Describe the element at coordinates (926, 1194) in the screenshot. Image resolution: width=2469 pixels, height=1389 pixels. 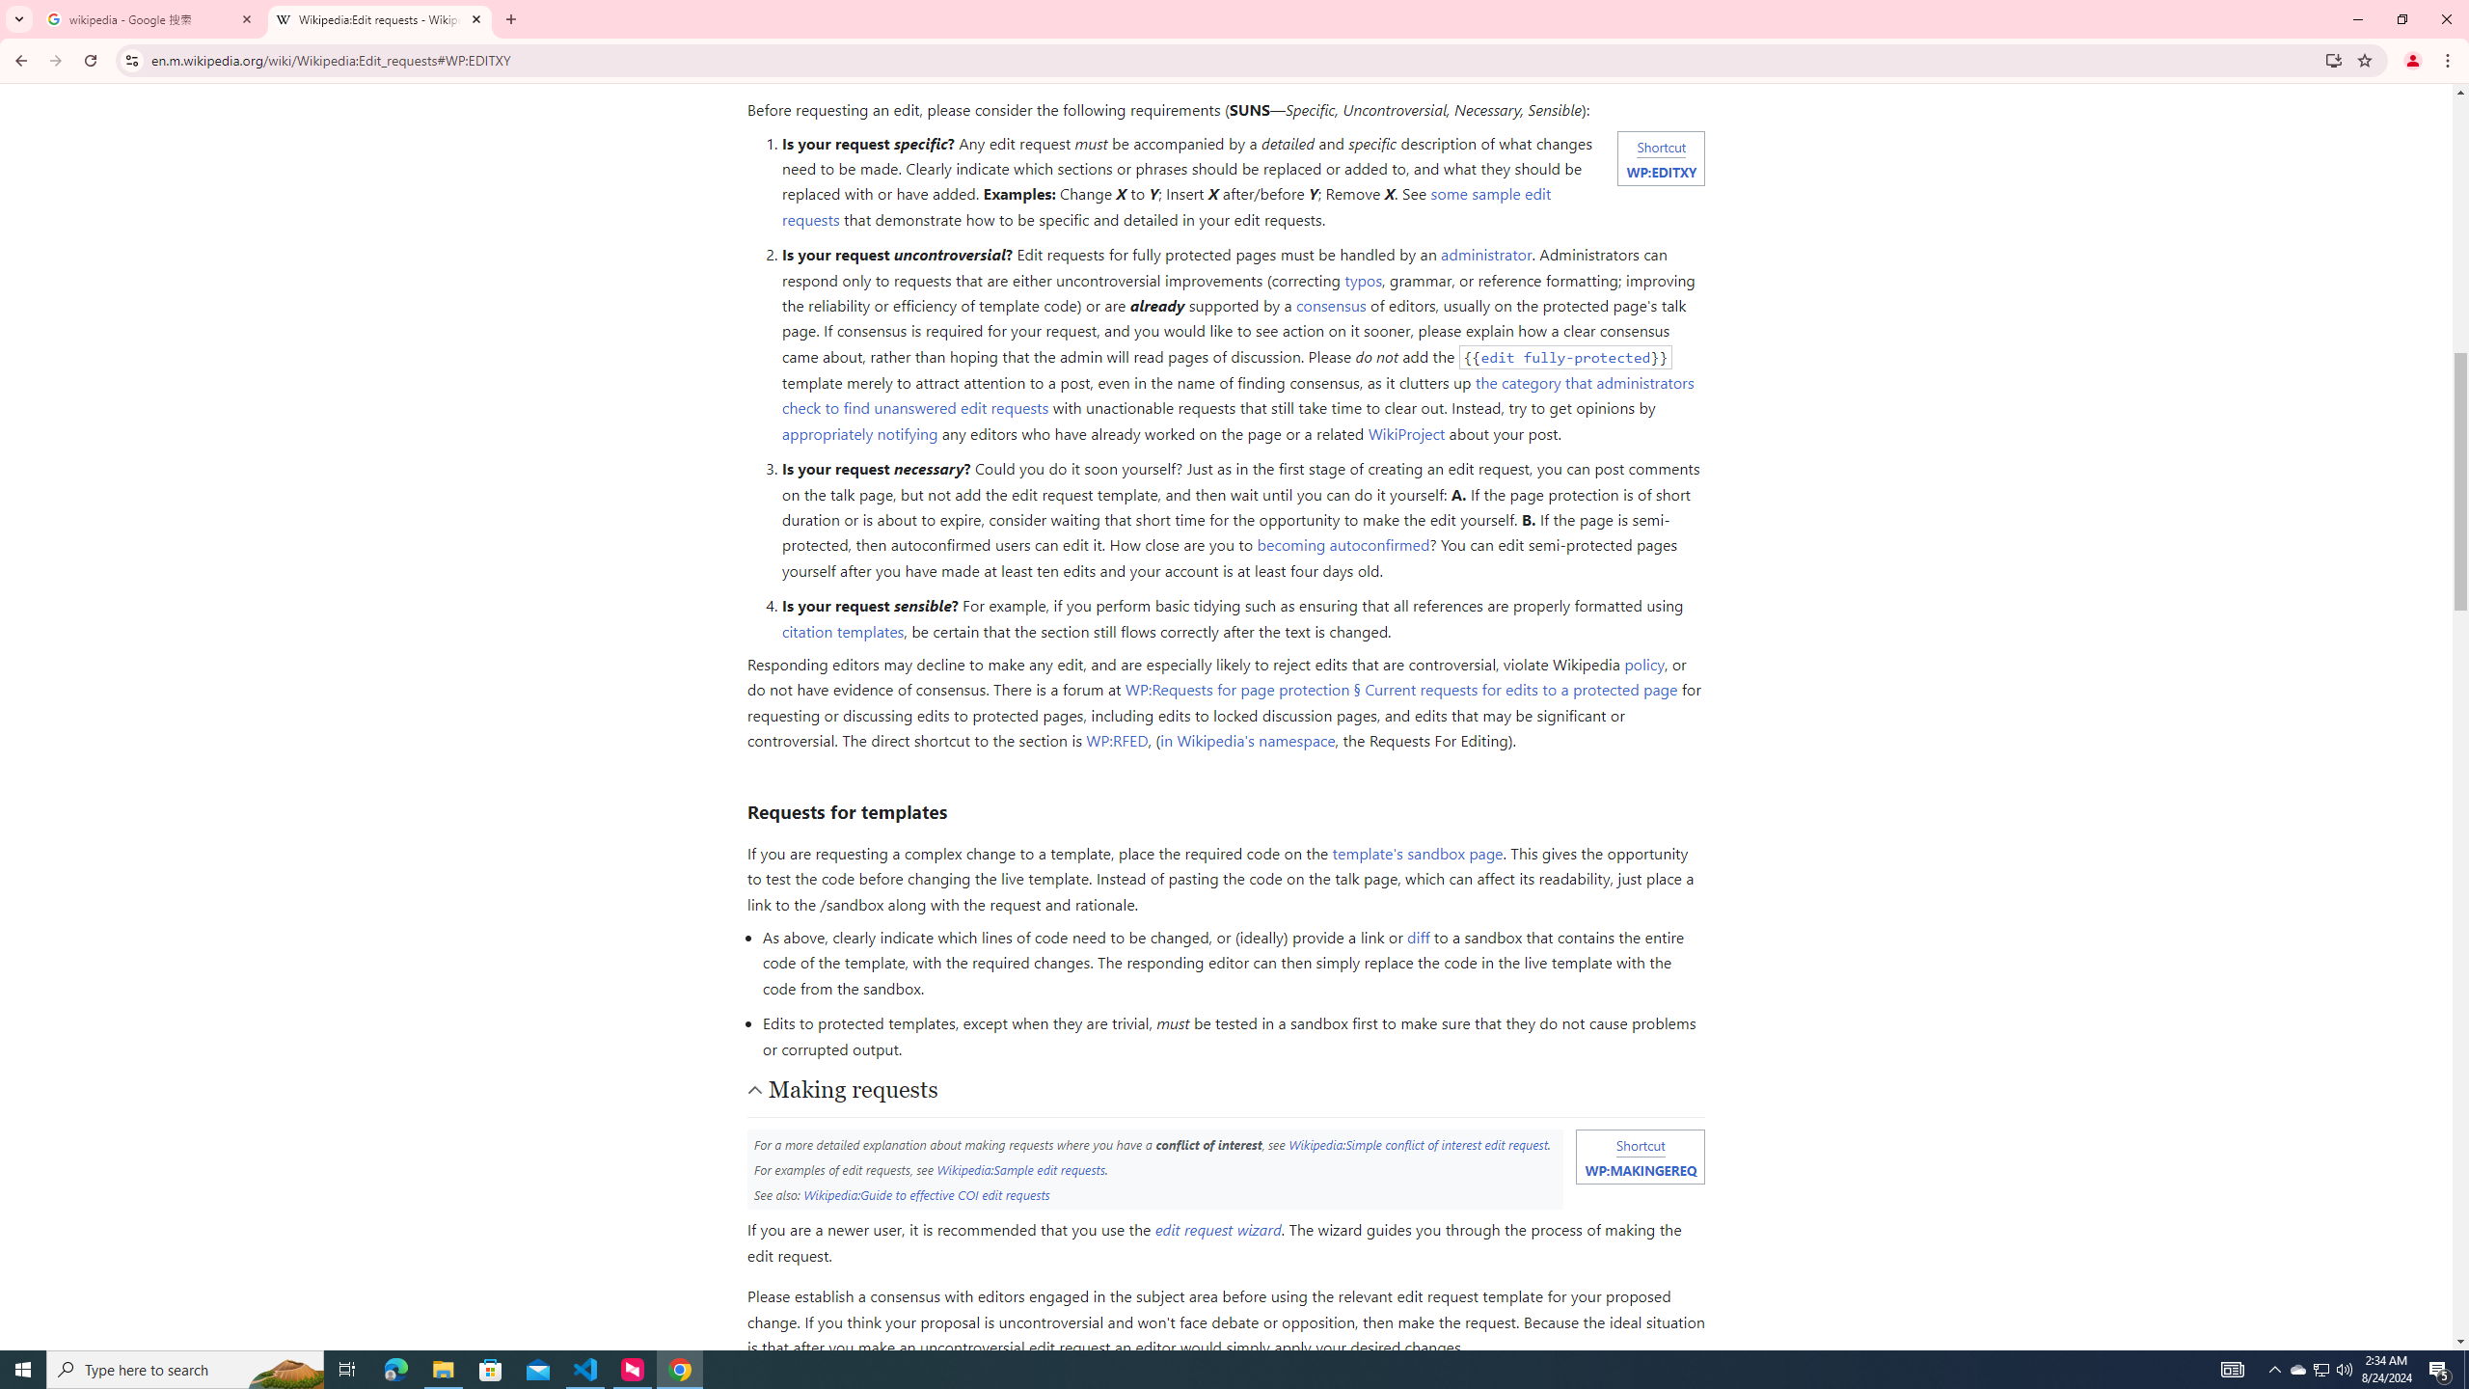
I see `Wikipedia:Guide to effective COI edit requests` at that location.